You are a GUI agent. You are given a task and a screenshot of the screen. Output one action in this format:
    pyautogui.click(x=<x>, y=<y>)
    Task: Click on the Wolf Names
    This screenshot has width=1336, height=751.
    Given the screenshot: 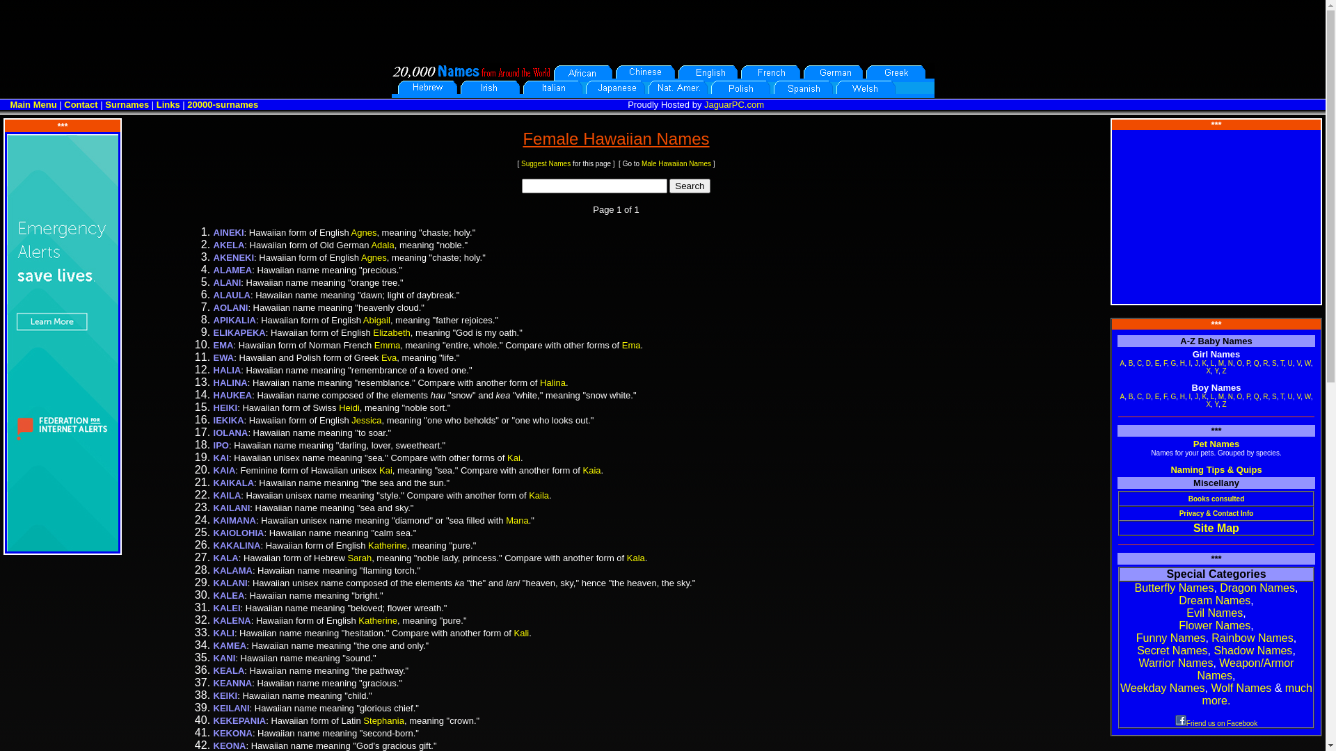 What is the action you would take?
    pyautogui.click(x=1241, y=688)
    